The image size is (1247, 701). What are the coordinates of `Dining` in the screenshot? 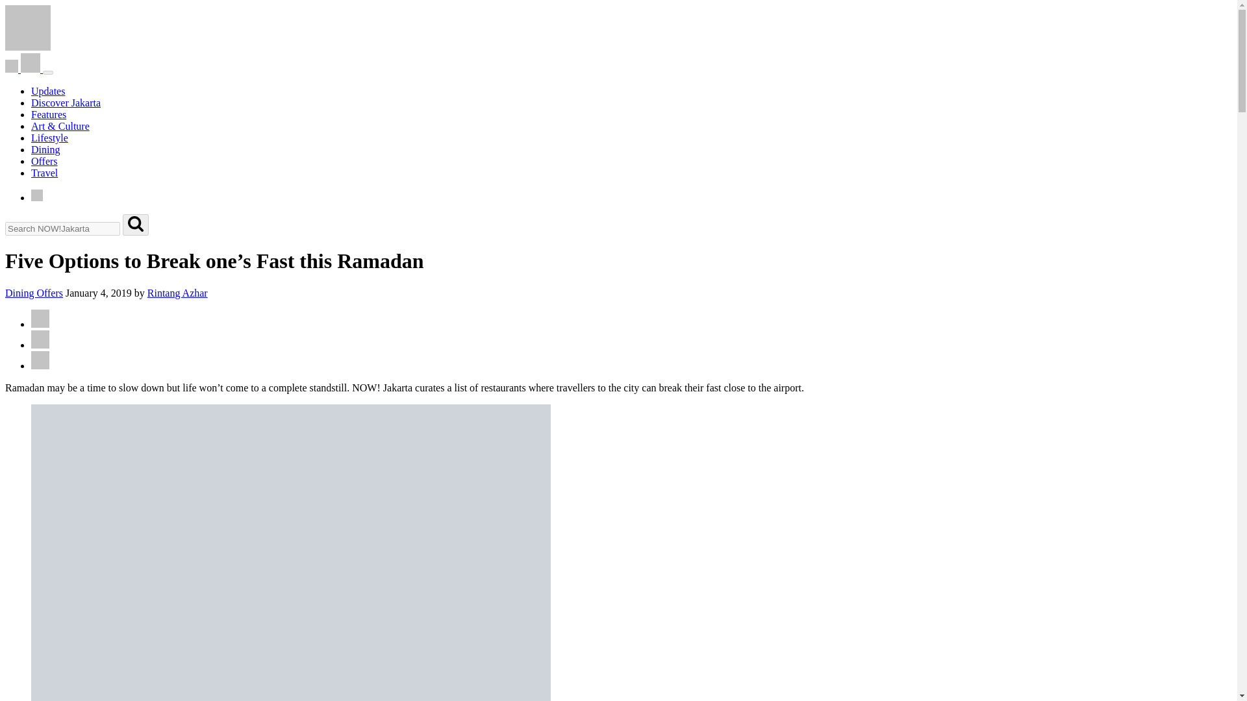 It's located at (45, 149).